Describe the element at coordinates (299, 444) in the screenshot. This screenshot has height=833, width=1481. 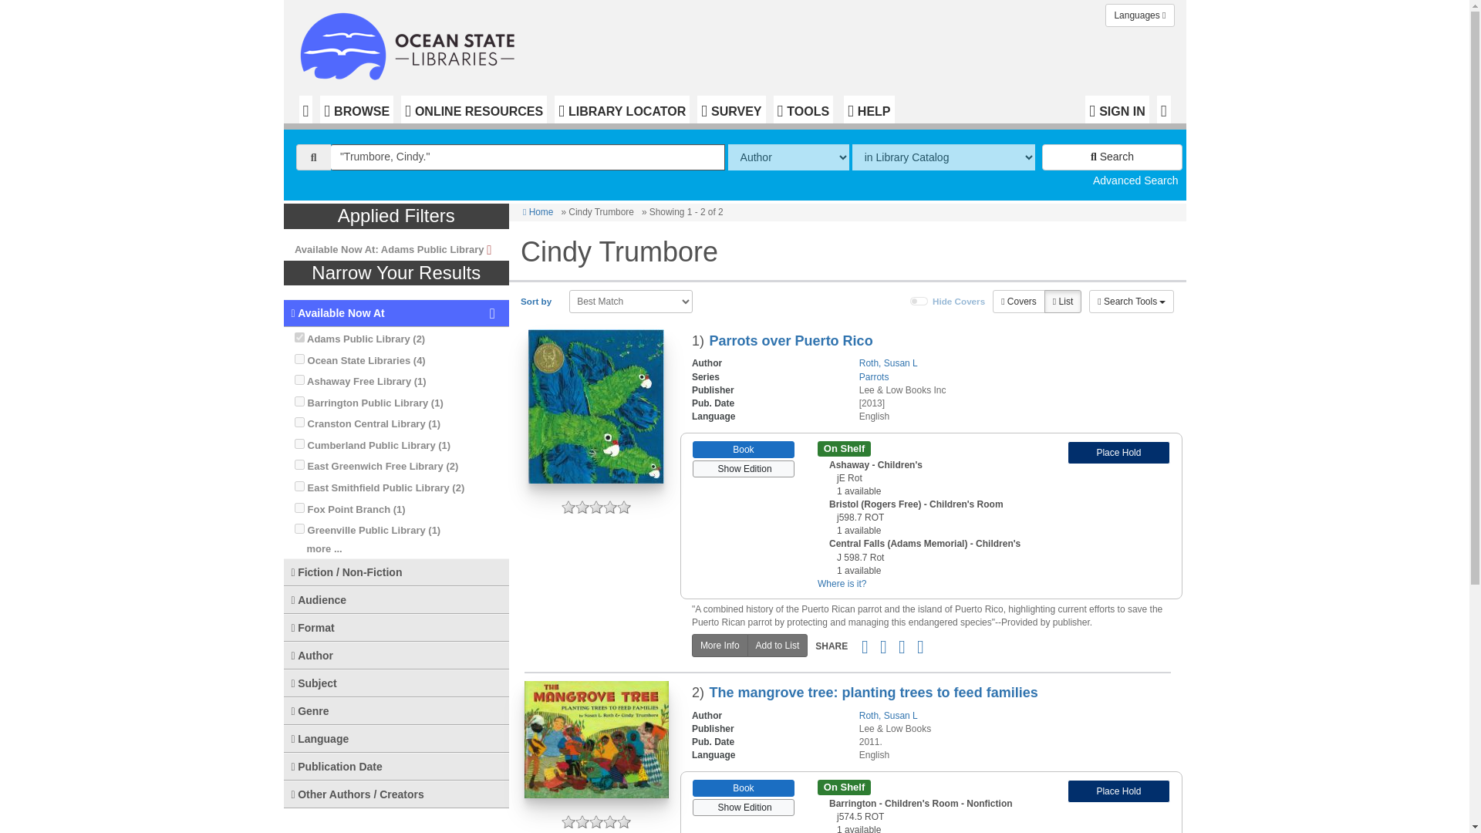
I see `on` at that location.